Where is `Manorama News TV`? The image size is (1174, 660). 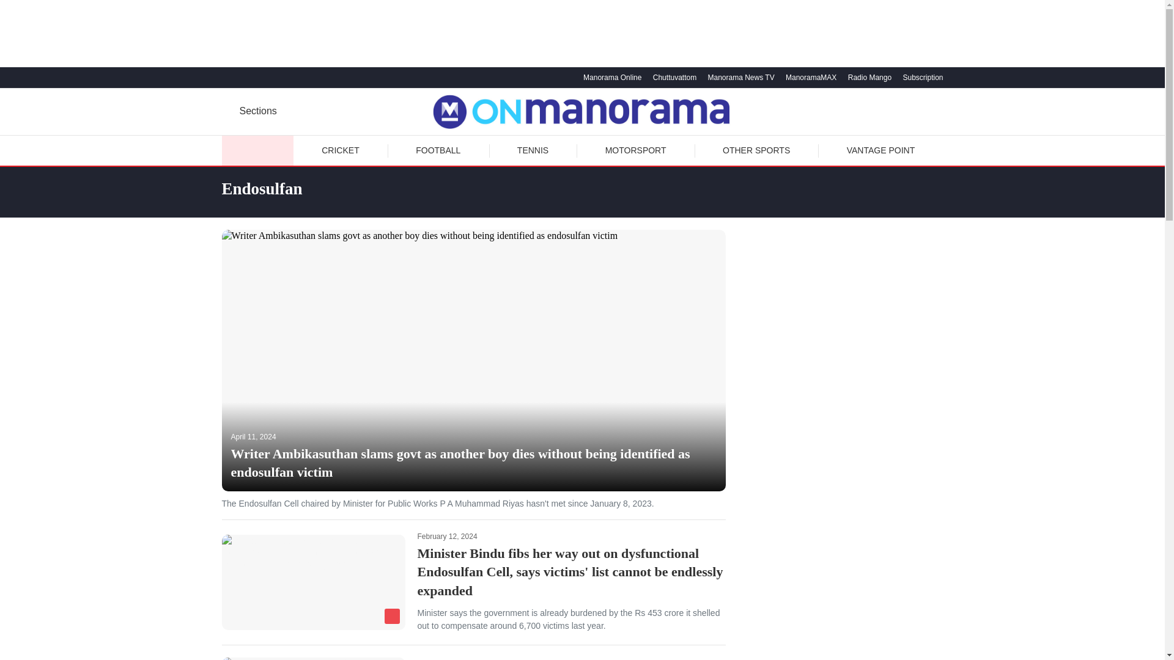 Manorama News TV is located at coordinates (739, 77).